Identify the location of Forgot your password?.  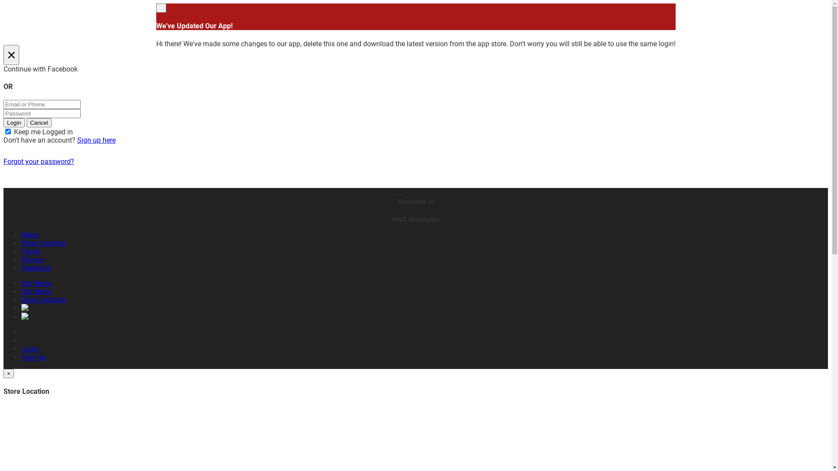
(39, 161).